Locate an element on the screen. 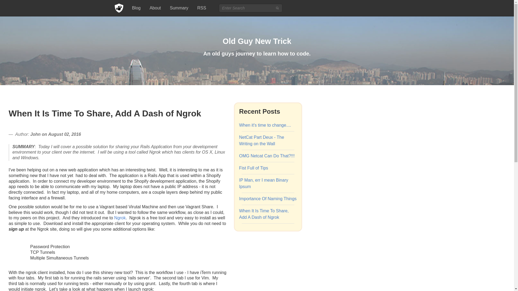  OMG Netcat Can Do That?!!! is located at coordinates (267, 156).